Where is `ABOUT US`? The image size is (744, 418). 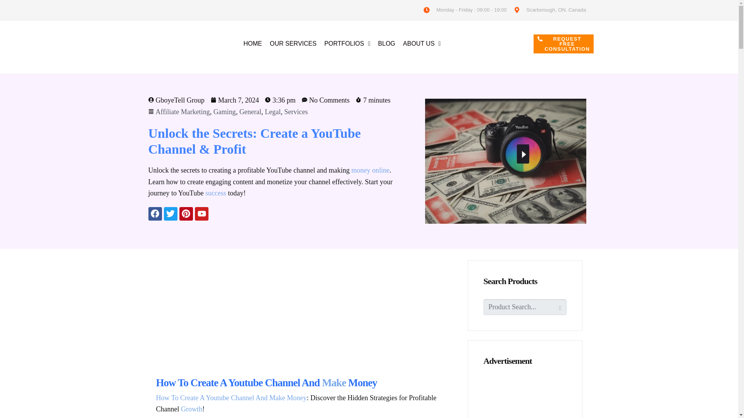 ABOUT US is located at coordinates (422, 43).